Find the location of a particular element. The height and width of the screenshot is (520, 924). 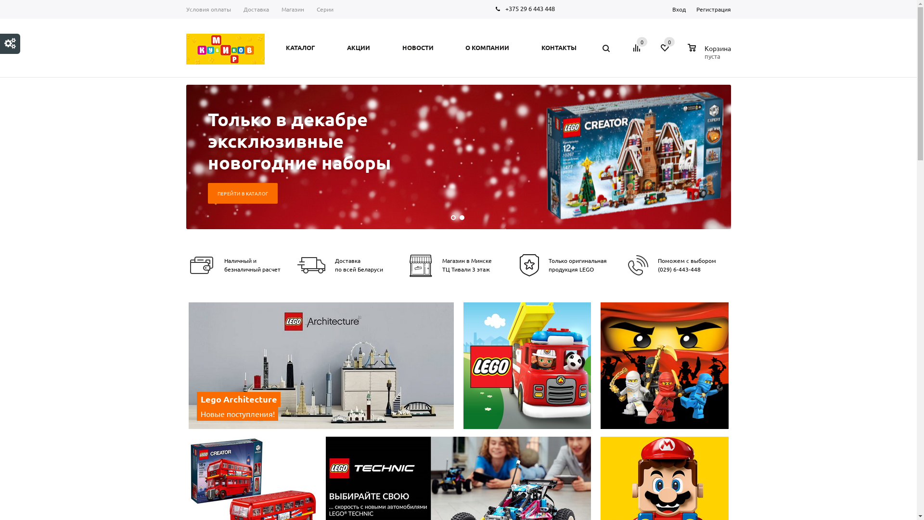

theme is located at coordinates (10, 43).